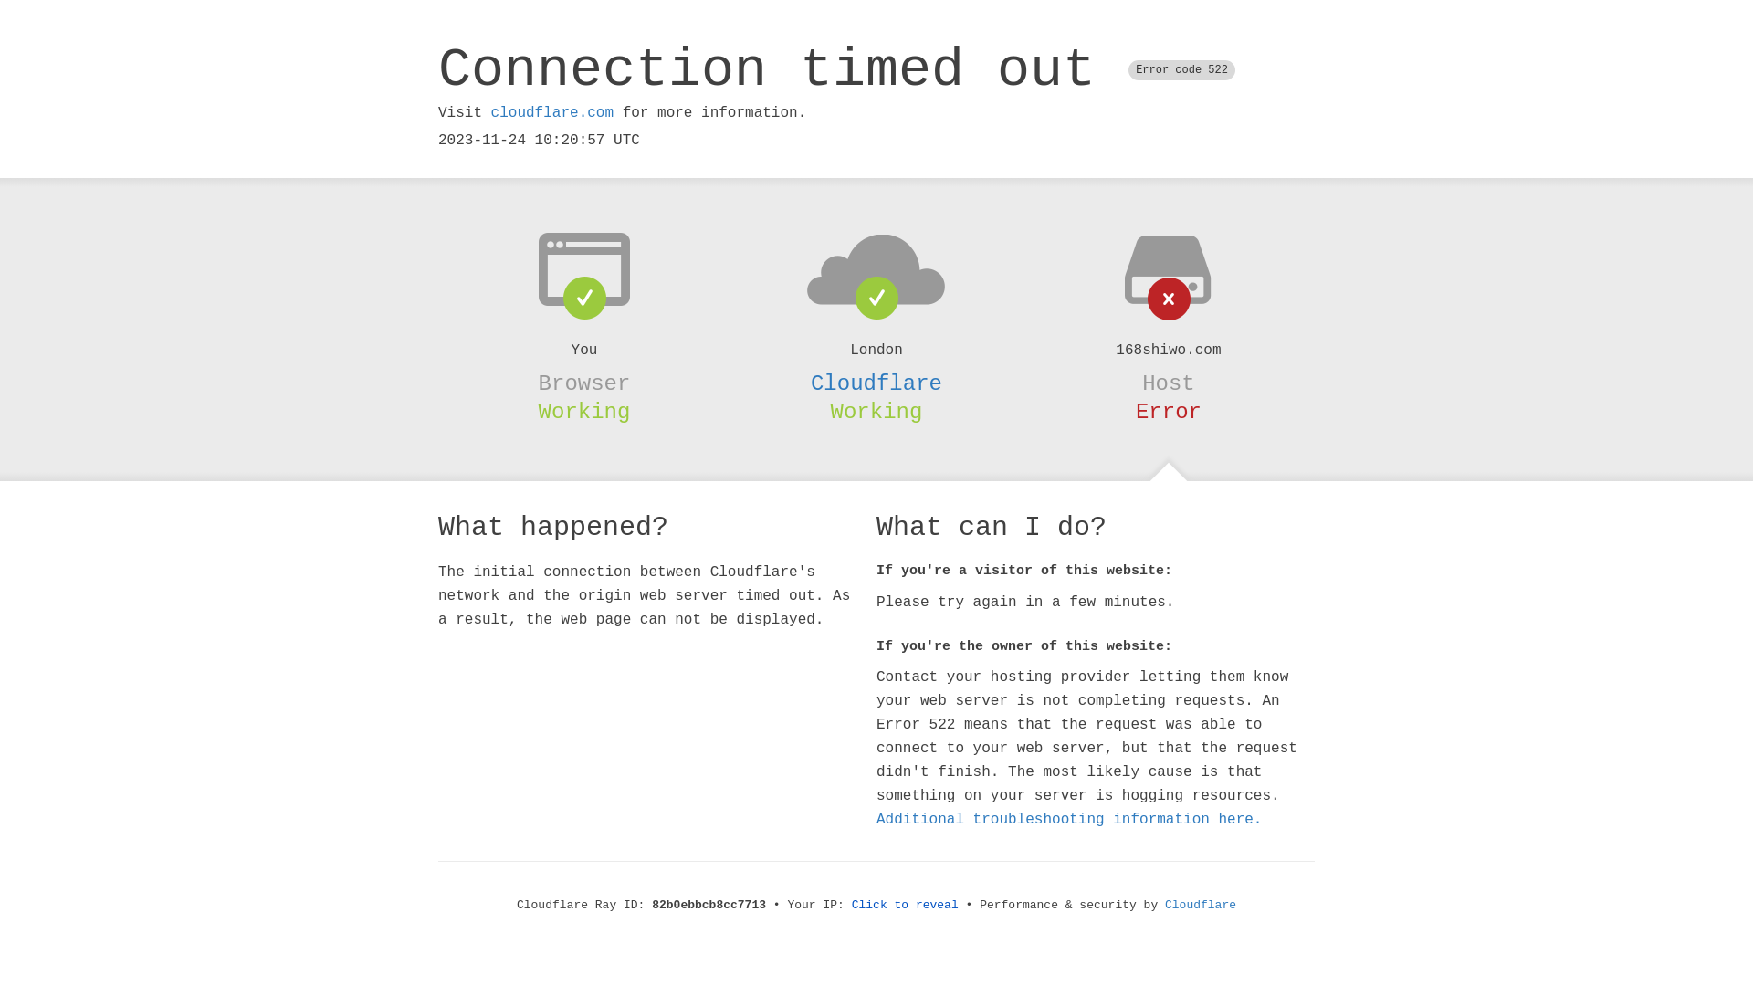 The height and width of the screenshot is (986, 1753). What do you see at coordinates (552, 113) in the screenshot?
I see `cloudflare.com` at bounding box center [552, 113].